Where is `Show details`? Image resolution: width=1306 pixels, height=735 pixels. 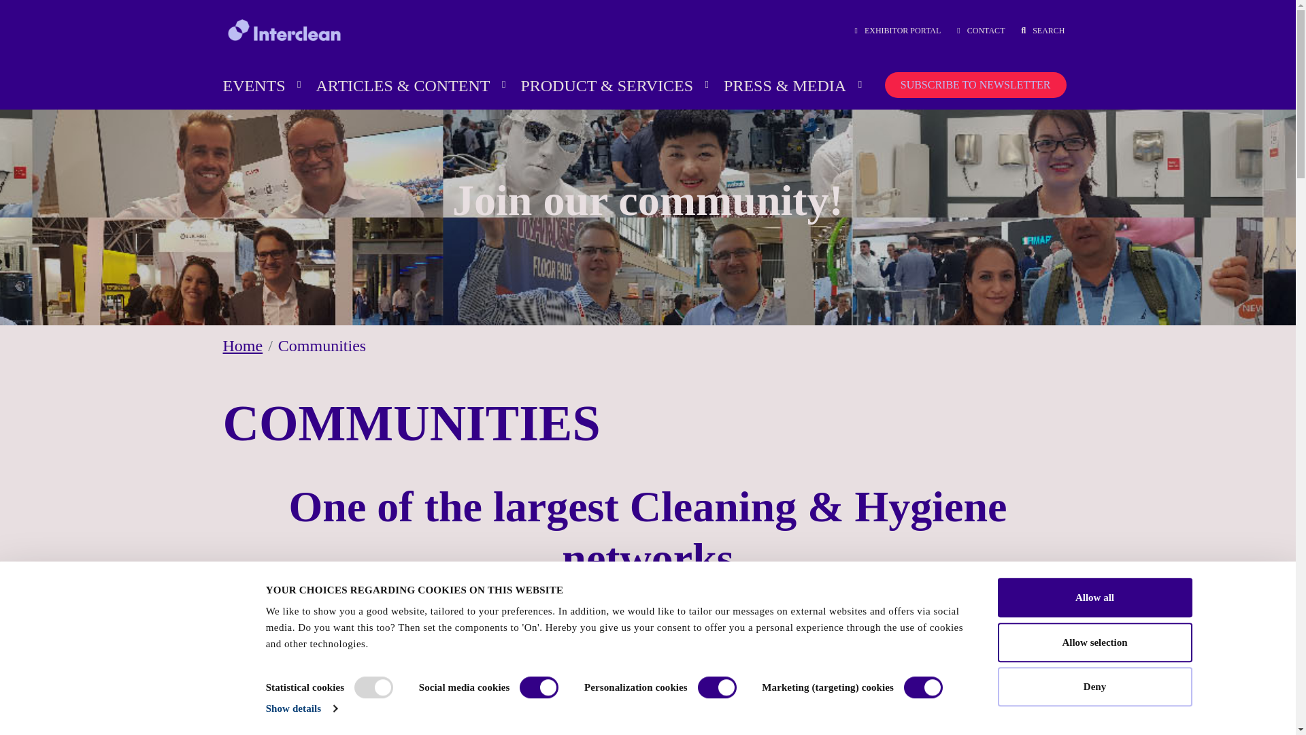 Show details is located at coordinates (301, 708).